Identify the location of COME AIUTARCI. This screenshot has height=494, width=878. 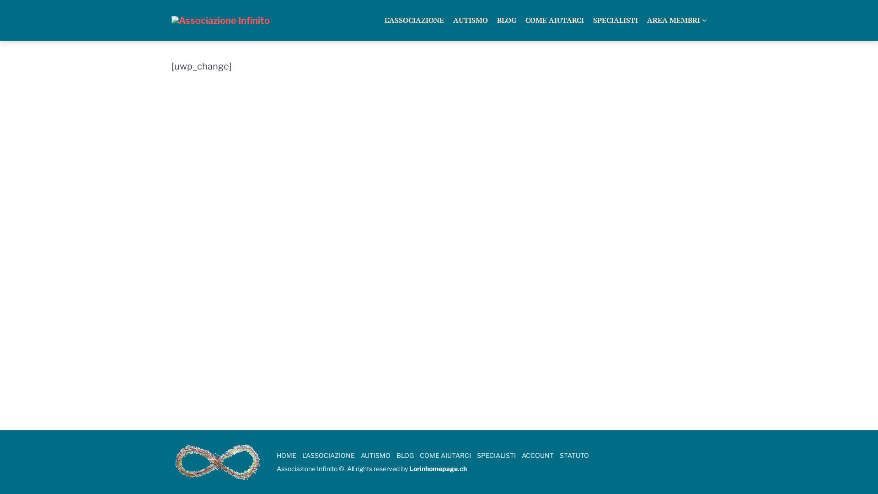
(445, 456).